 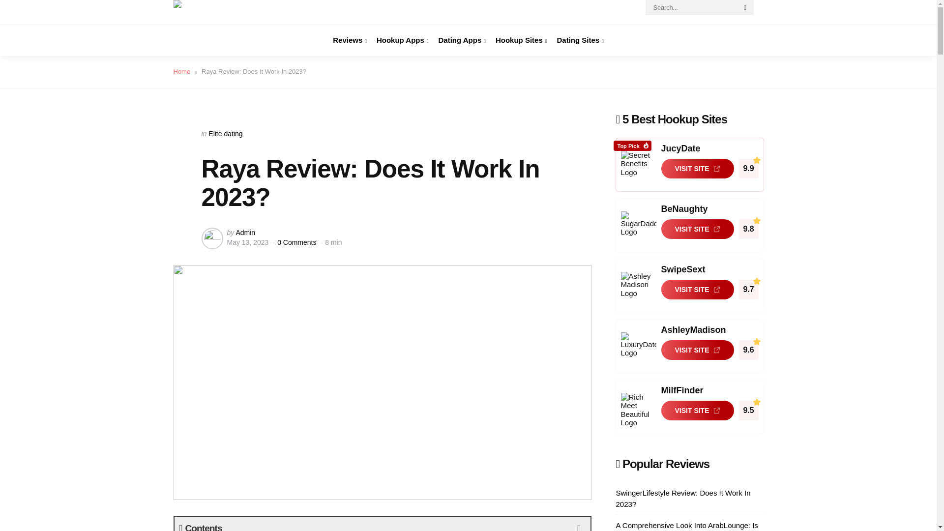 I want to click on Search, so click(x=745, y=8).